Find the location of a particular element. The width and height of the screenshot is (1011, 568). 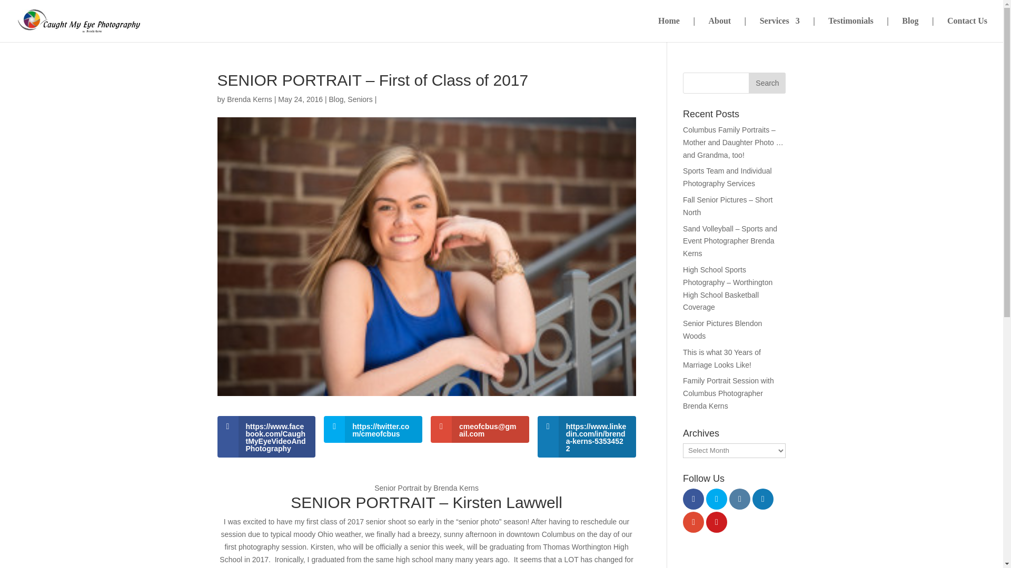

Search is located at coordinates (767, 83).